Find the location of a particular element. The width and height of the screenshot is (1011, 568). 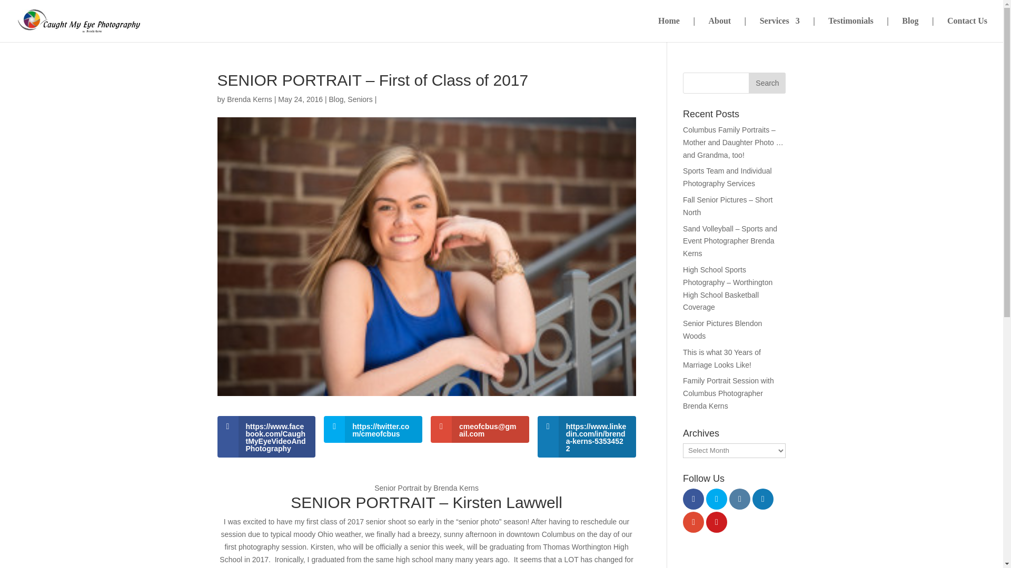

Search is located at coordinates (767, 83).